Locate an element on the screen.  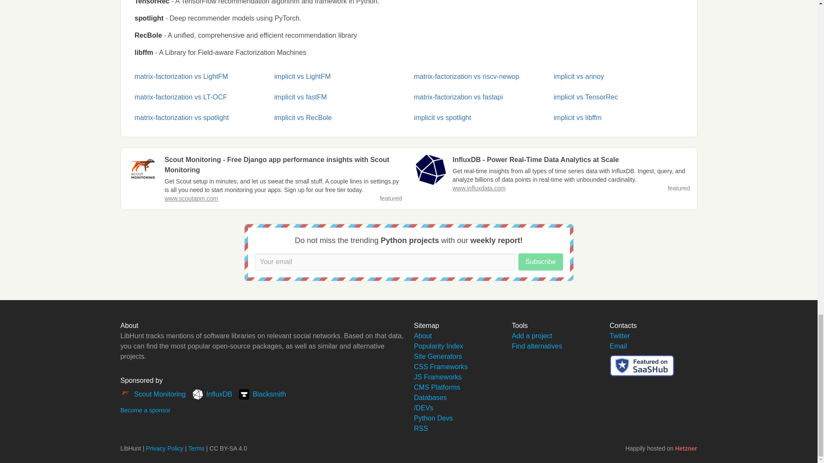
InfluxDB Logo is located at coordinates (430, 169).